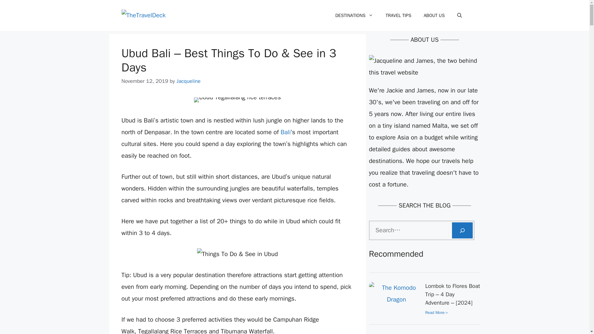 The width and height of the screenshot is (594, 334). What do you see at coordinates (398, 15) in the screenshot?
I see `TRAVEL TIPS` at bounding box center [398, 15].